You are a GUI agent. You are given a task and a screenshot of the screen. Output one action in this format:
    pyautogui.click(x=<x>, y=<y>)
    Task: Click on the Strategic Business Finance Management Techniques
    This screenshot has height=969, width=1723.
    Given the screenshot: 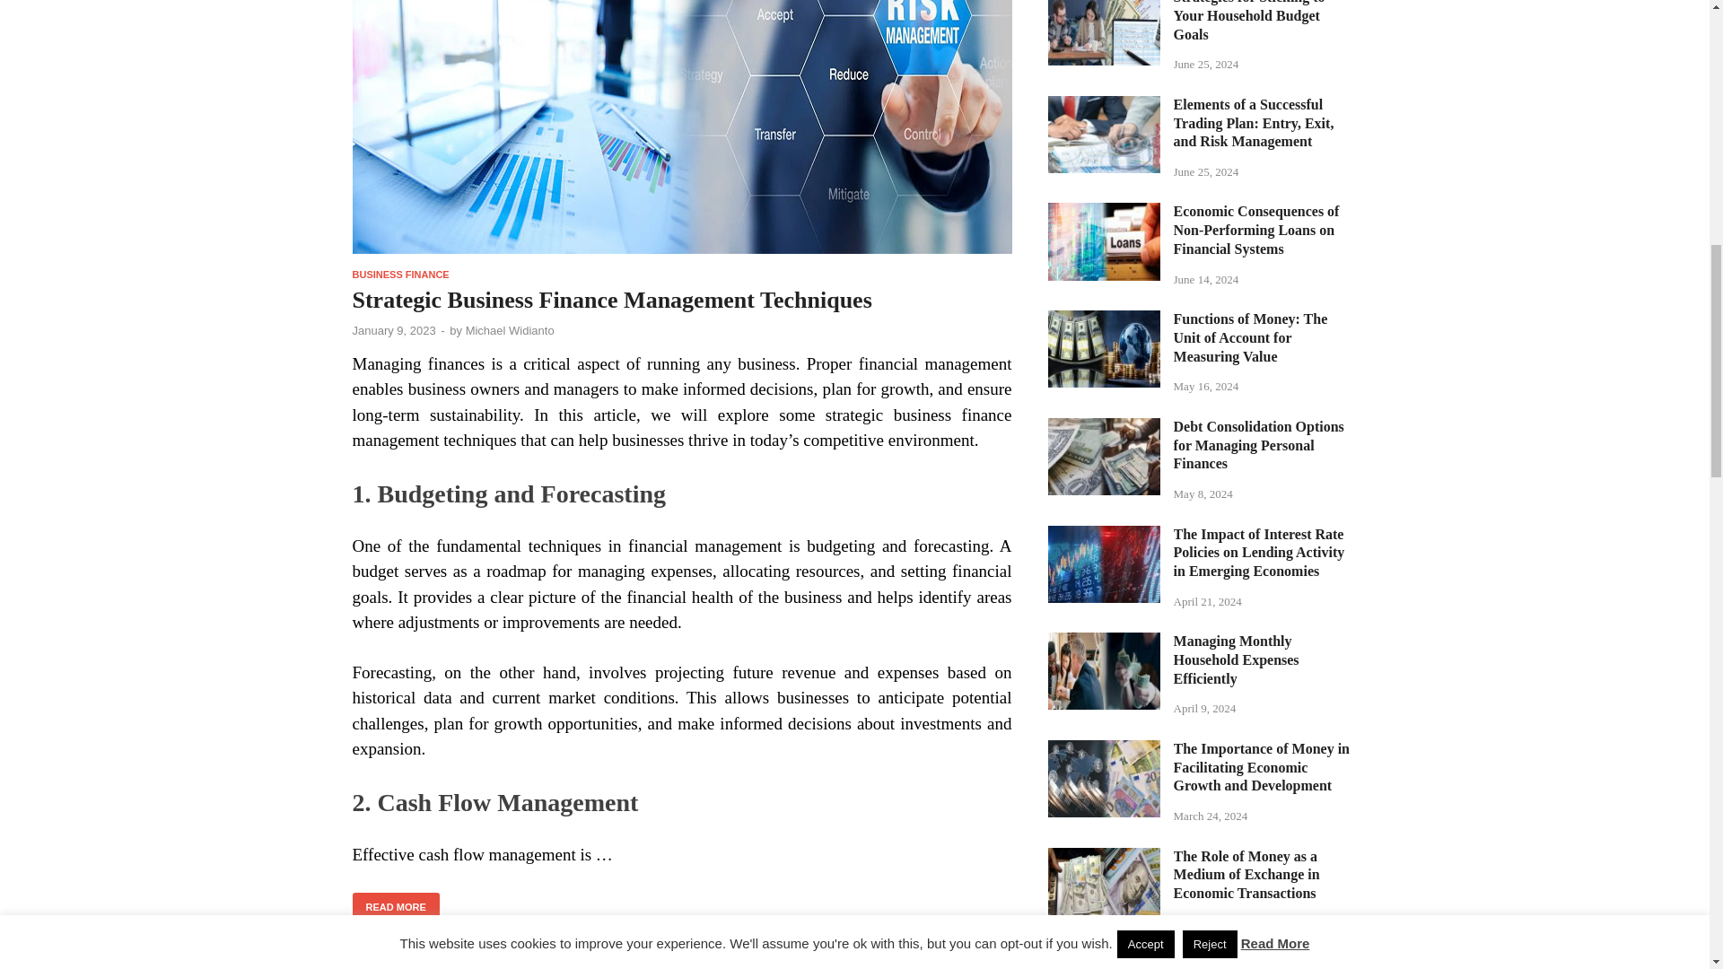 What is the action you would take?
    pyautogui.click(x=681, y=135)
    